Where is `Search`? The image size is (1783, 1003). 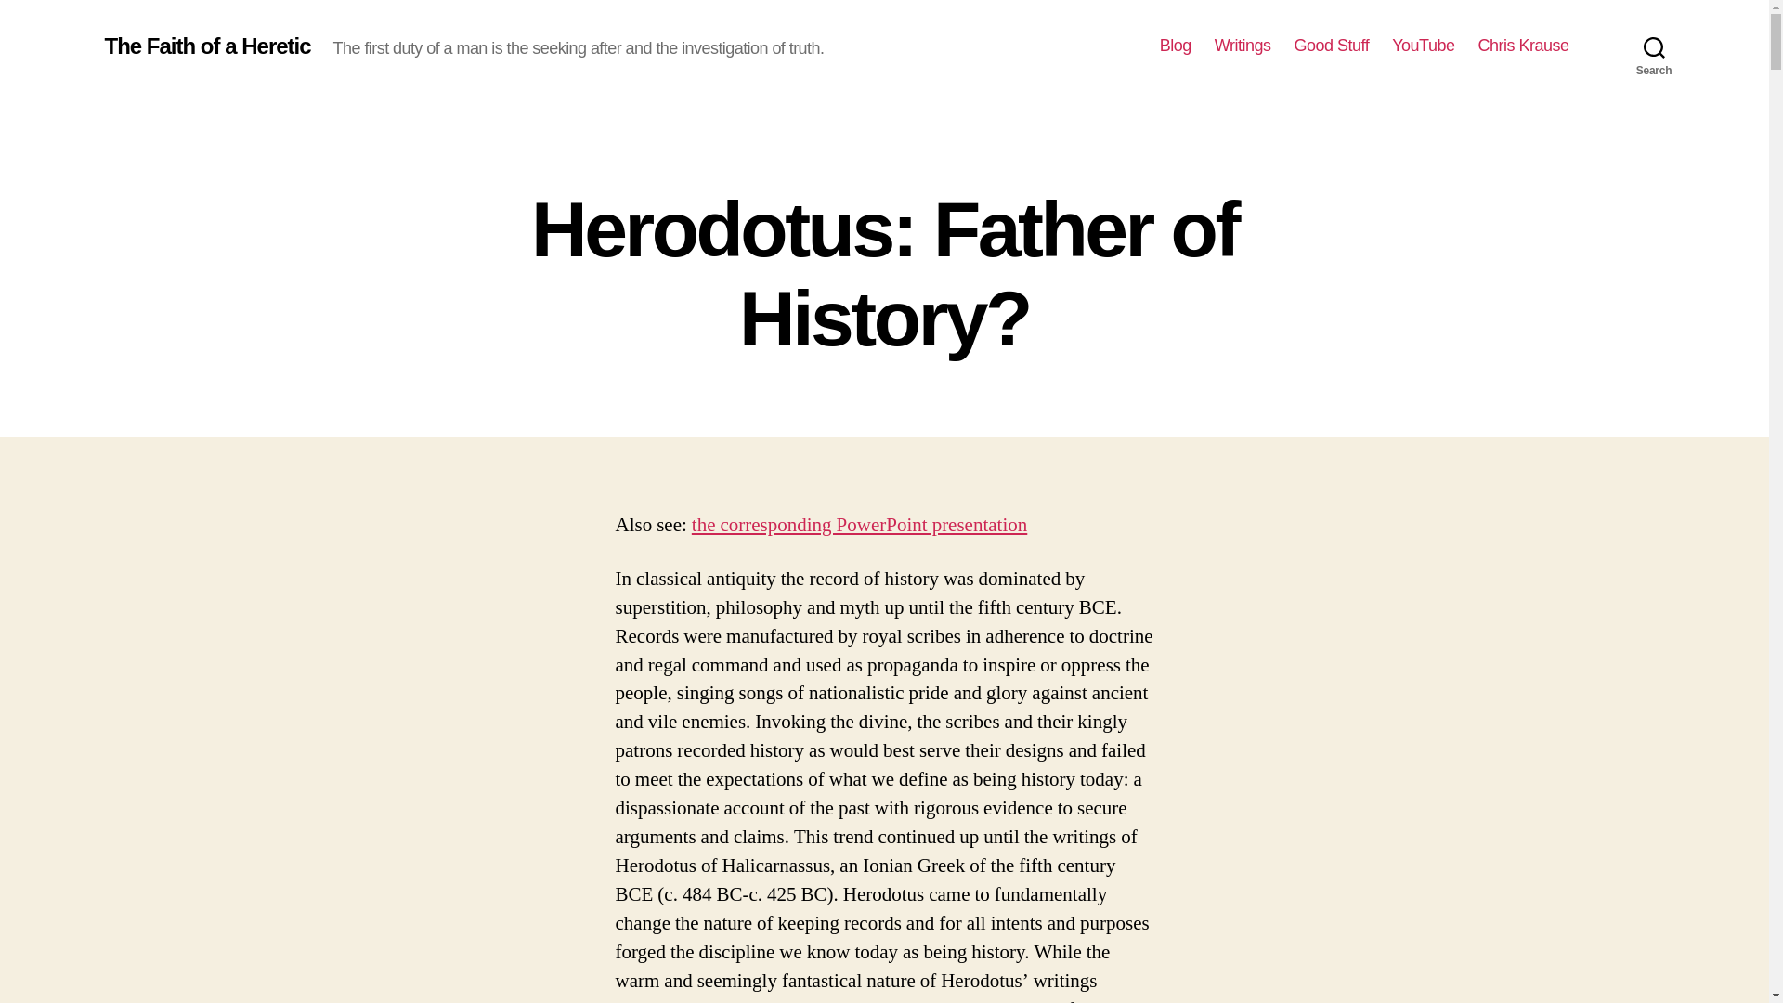
Search is located at coordinates (1654, 46).